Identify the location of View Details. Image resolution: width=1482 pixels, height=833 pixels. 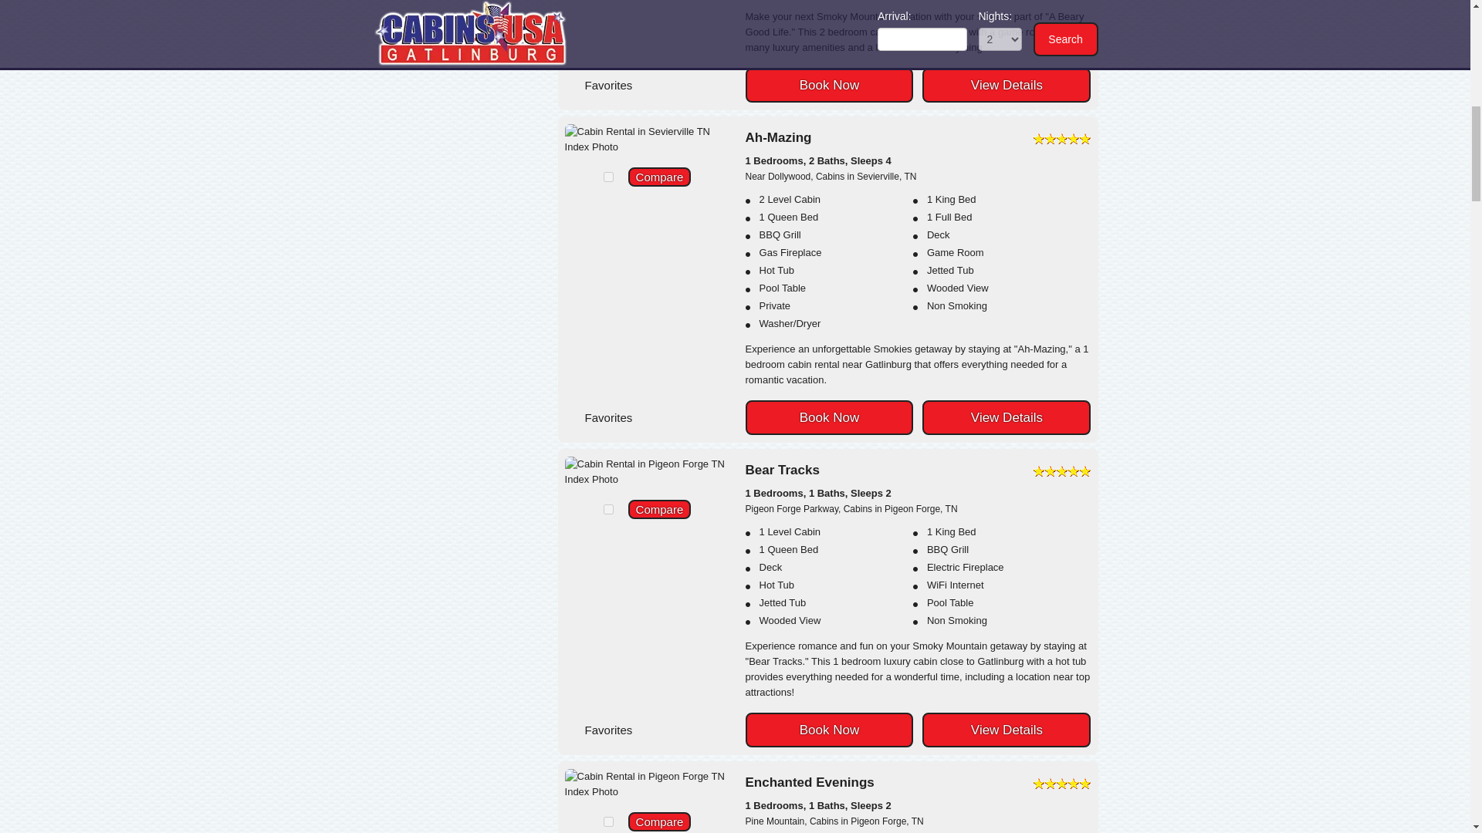
(1007, 85).